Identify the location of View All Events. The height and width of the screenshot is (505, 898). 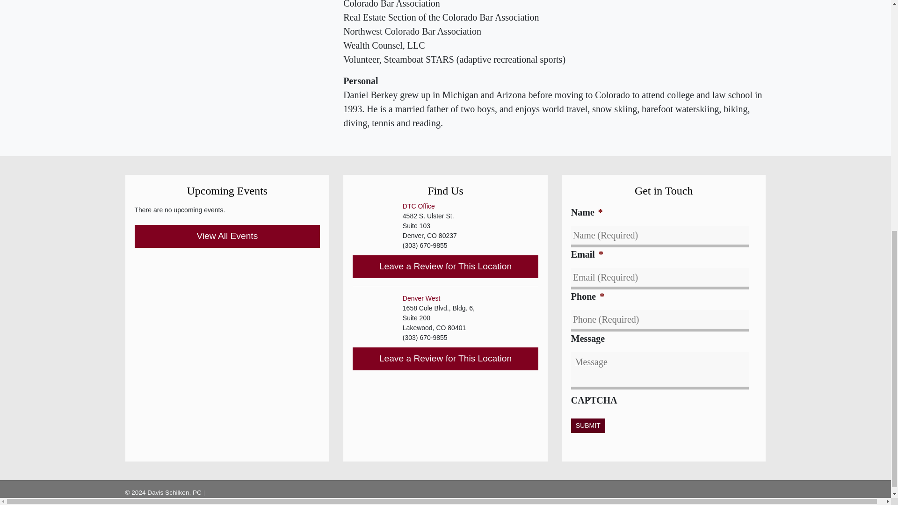
(227, 236).